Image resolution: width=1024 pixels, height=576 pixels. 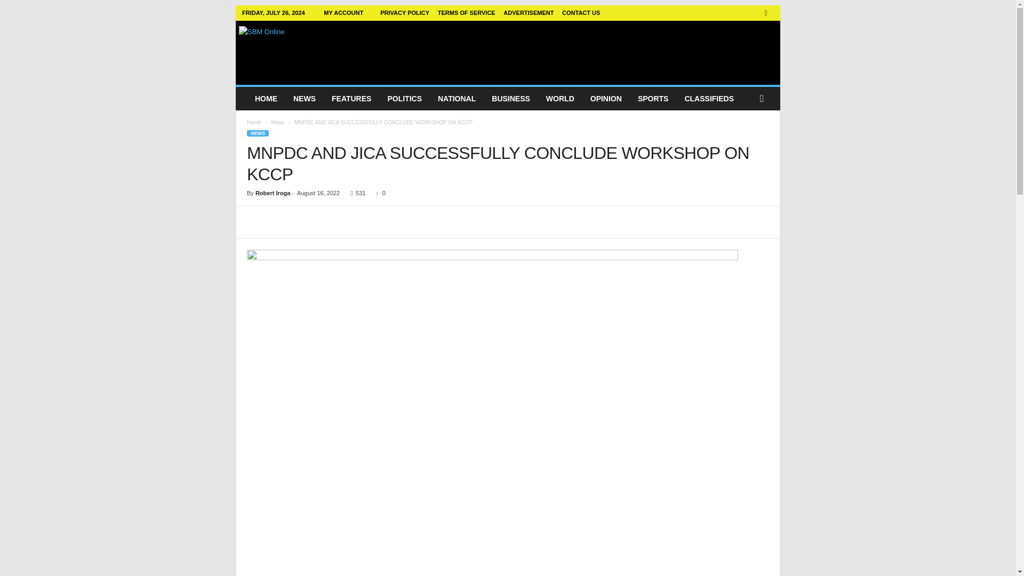 I want to click on Solomon Business Magazine, so click(x=311, y=50).